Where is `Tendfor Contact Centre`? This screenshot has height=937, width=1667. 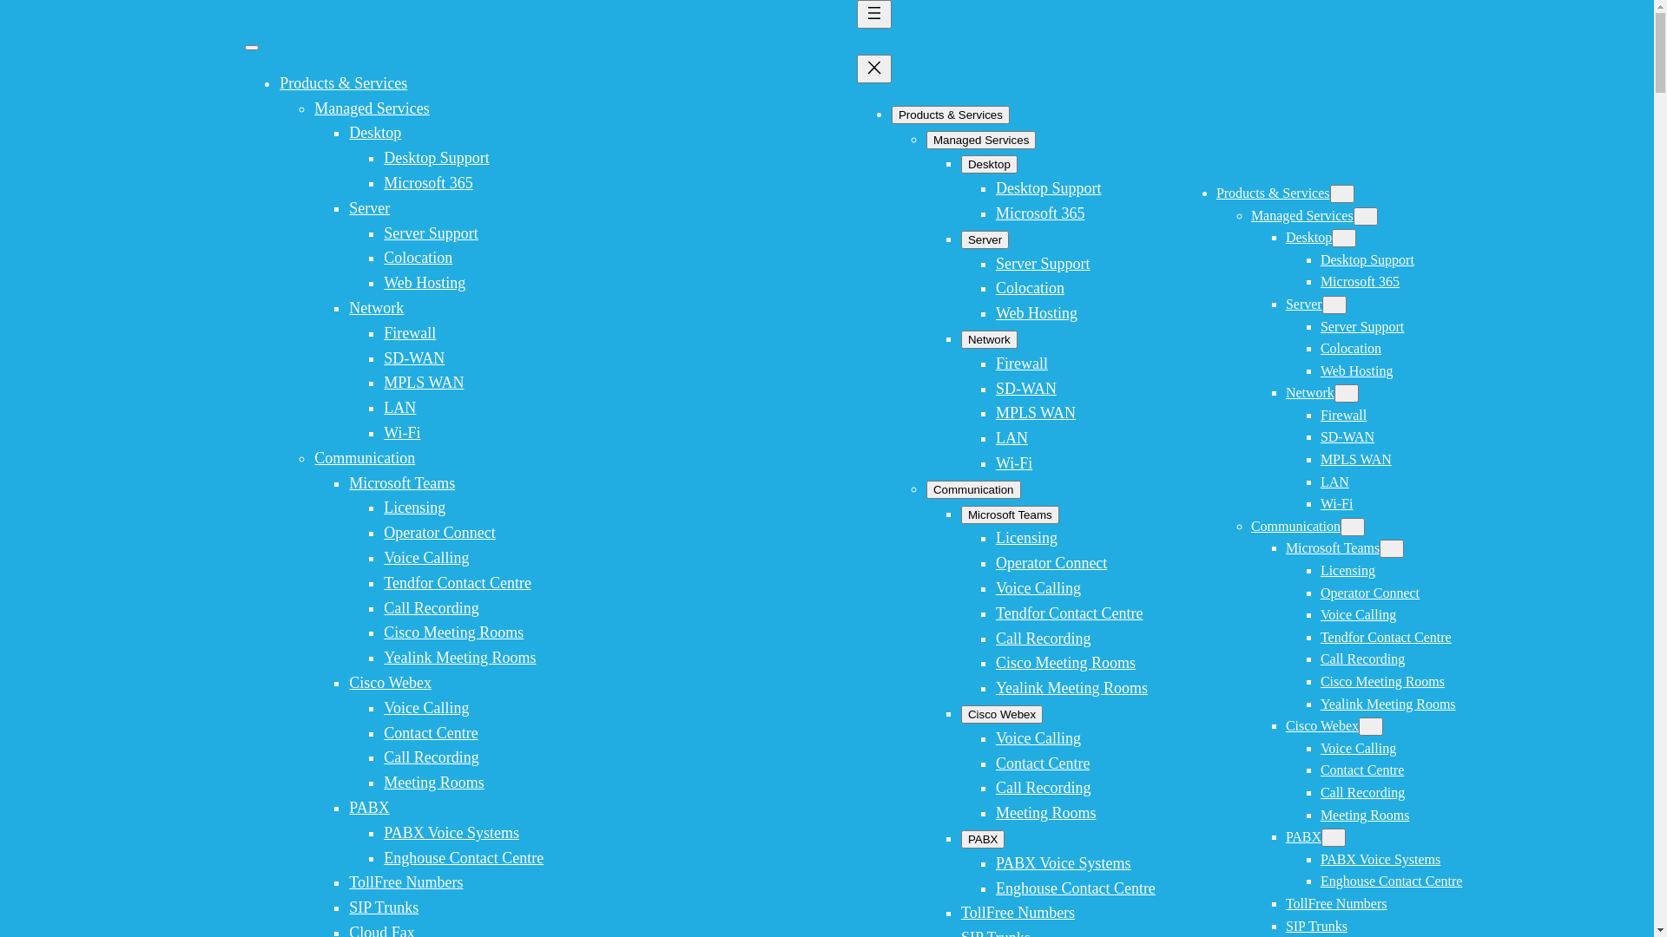
Tendfor Contact Centre is located at coordinates (1070, 613).